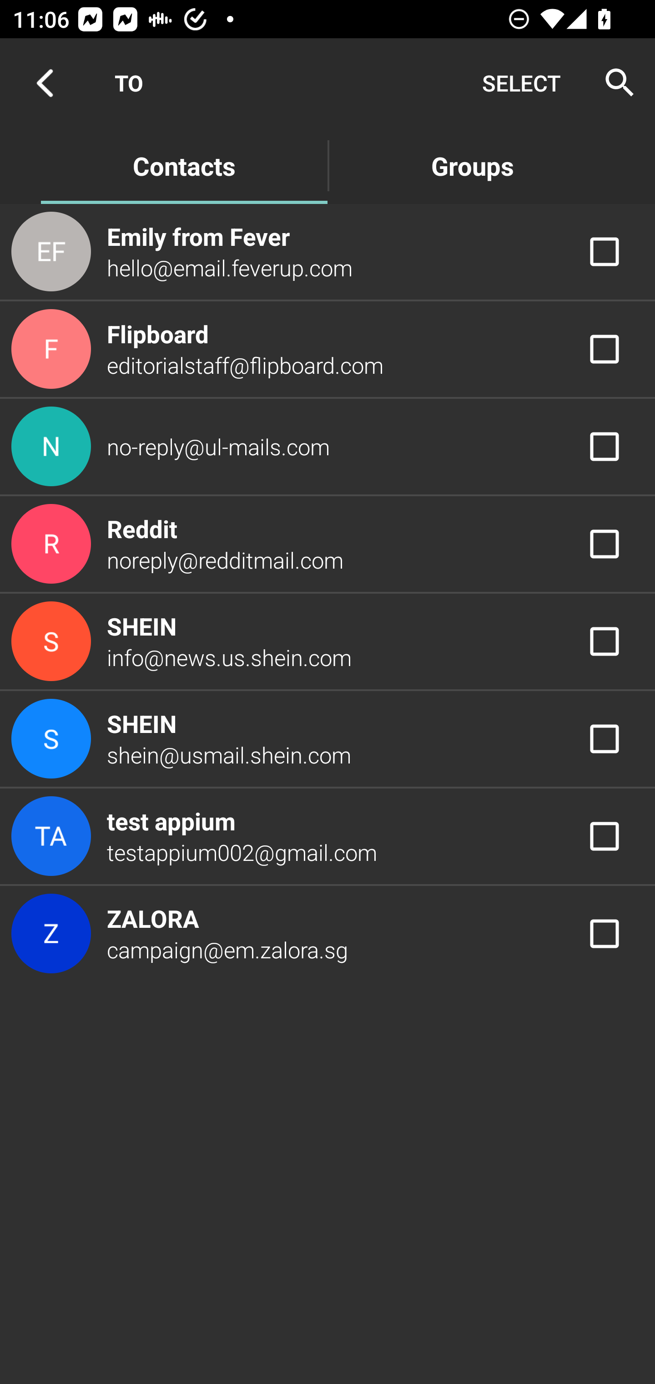 The image size is (655, 1384). I want to click on ZALORA campaign@em.zalora.sg, so click(327, 933).